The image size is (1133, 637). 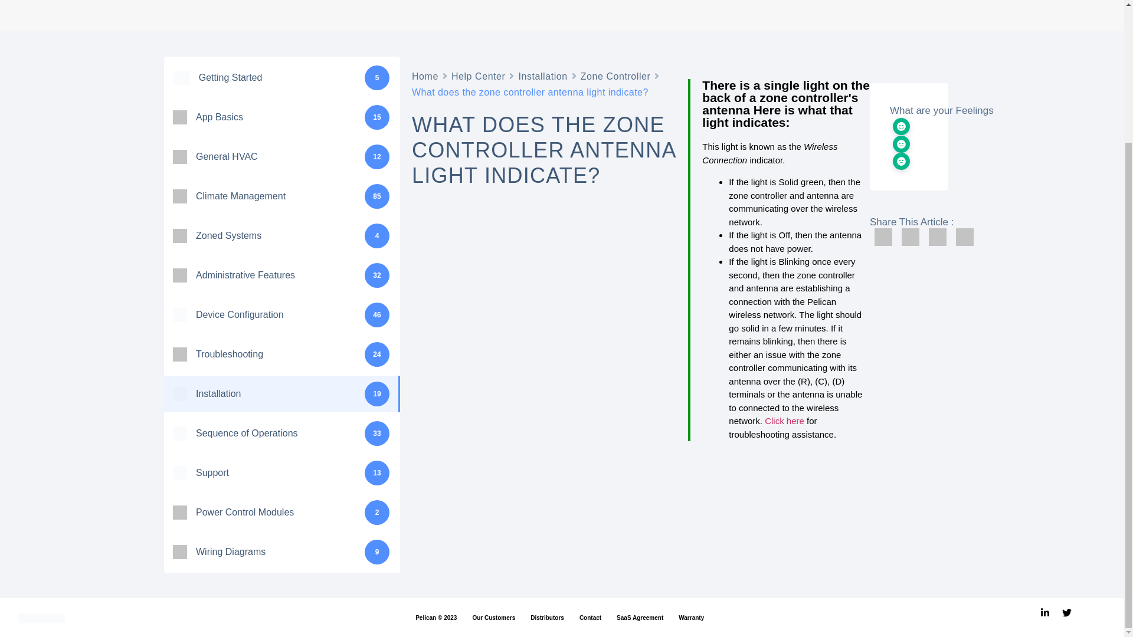 What do you see at coordinates (615, 75) in the screenshot?
I see `Zone Controller` at bounding box center [615, 75].